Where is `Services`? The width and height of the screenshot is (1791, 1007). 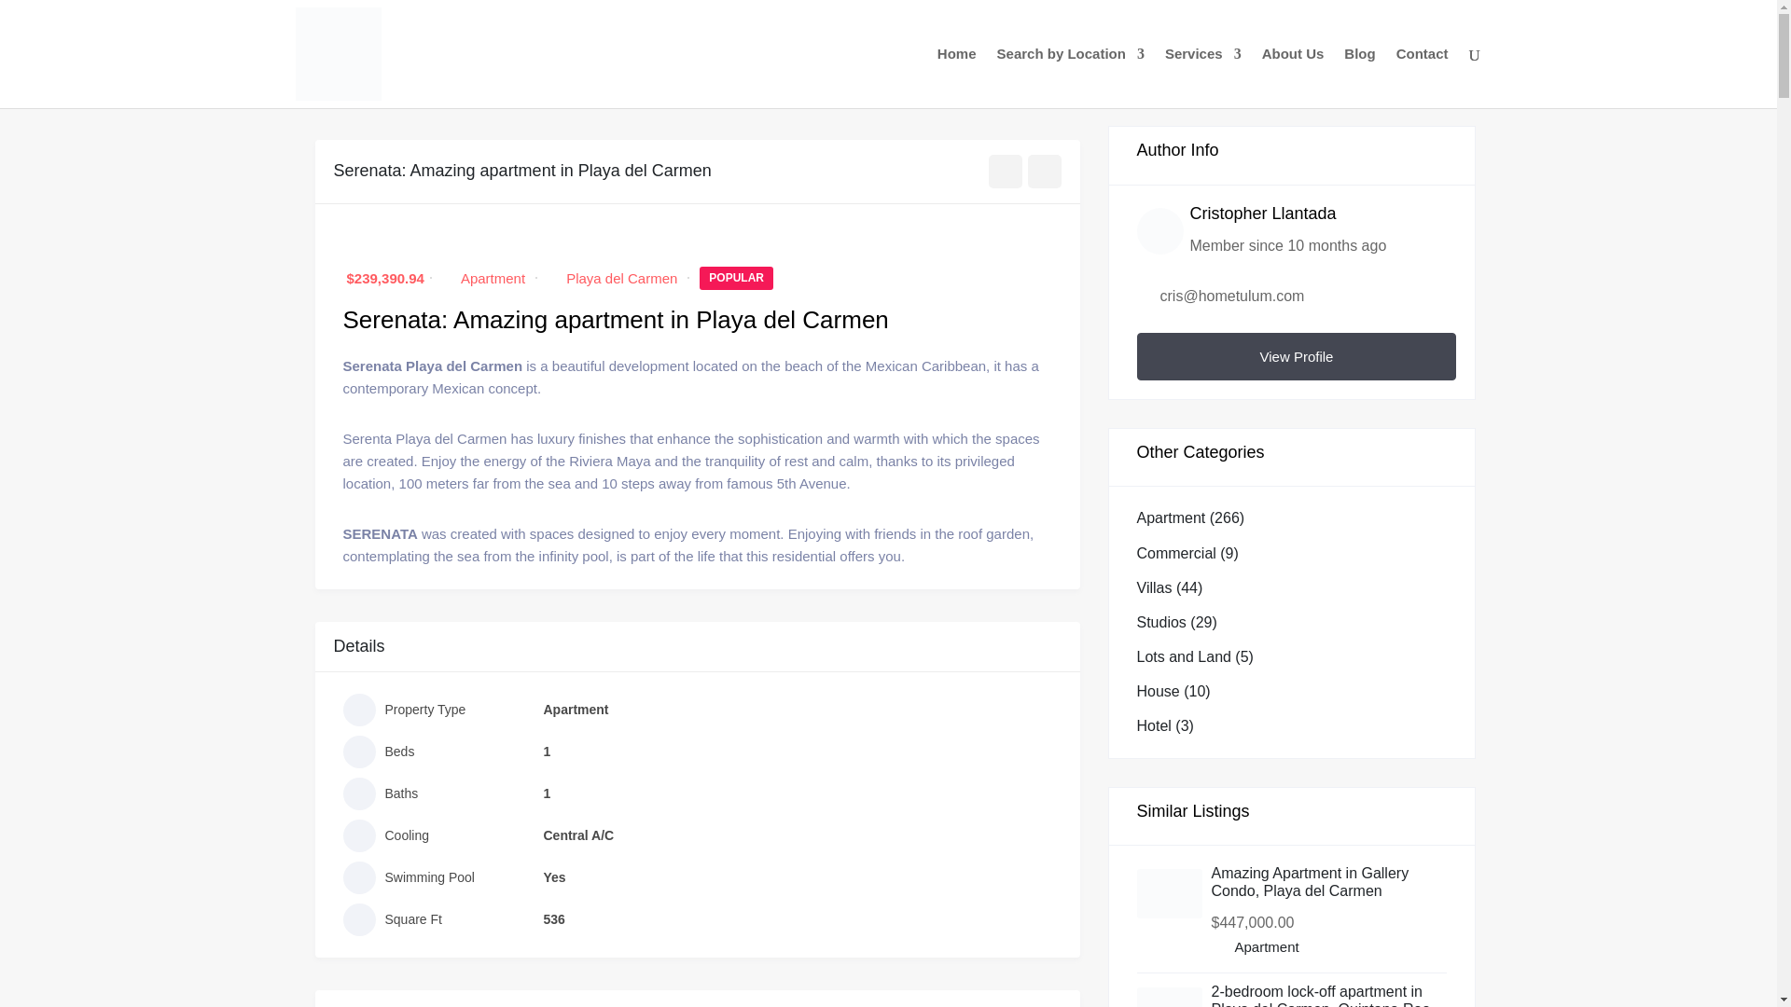 Services is located at coordinates (1203, 76).